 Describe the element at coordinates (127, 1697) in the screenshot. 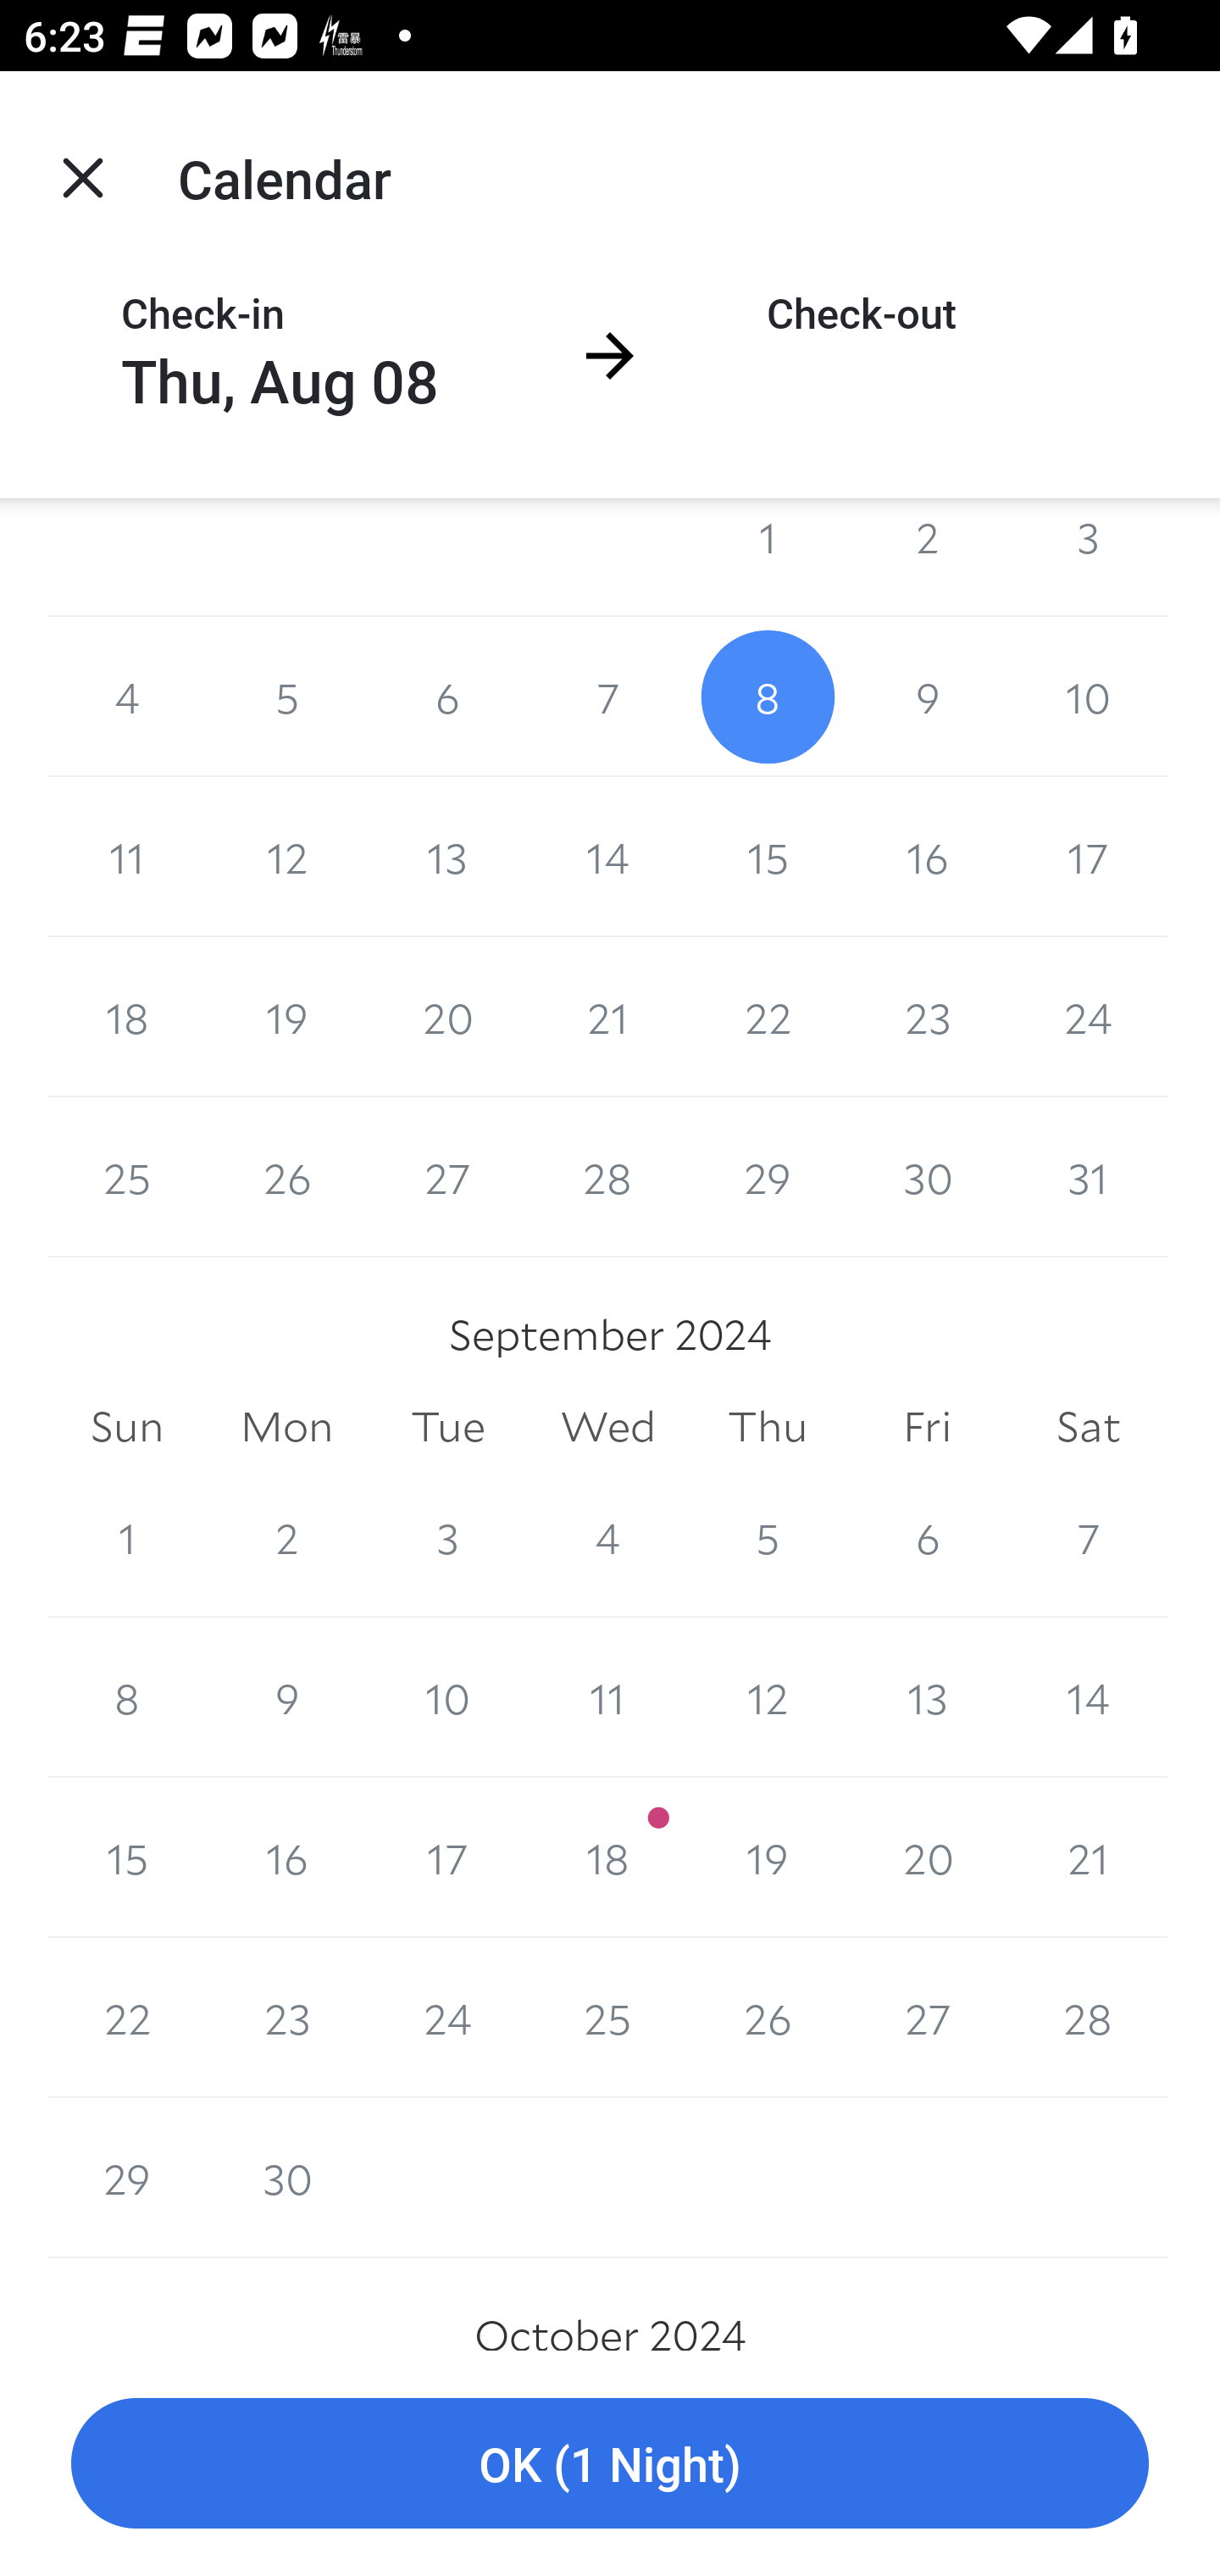

I see `8 8 September 2024` at that location.